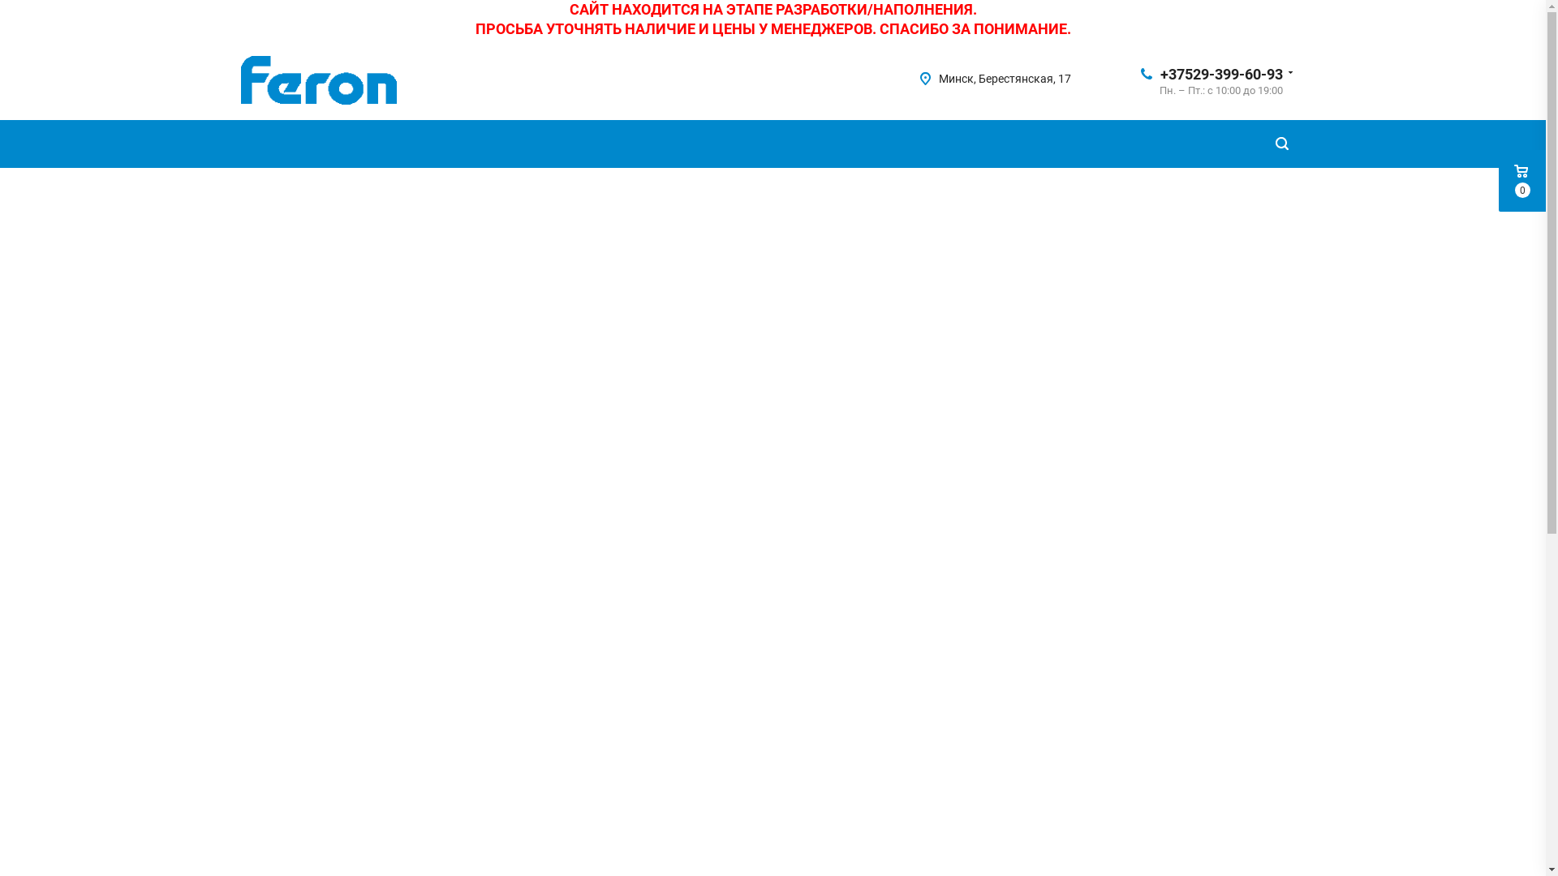  Describe the element at coordinates (1222, 73) in the screenshot. I see `+37529-399-60-93` at that location.